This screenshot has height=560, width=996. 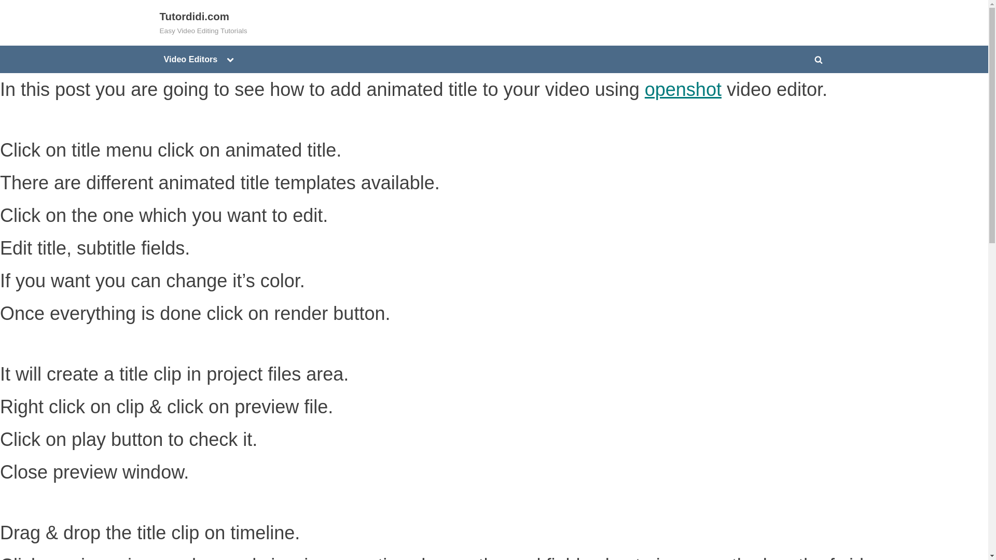 I want to click on Toggle search form, so click(x=819, y=59).